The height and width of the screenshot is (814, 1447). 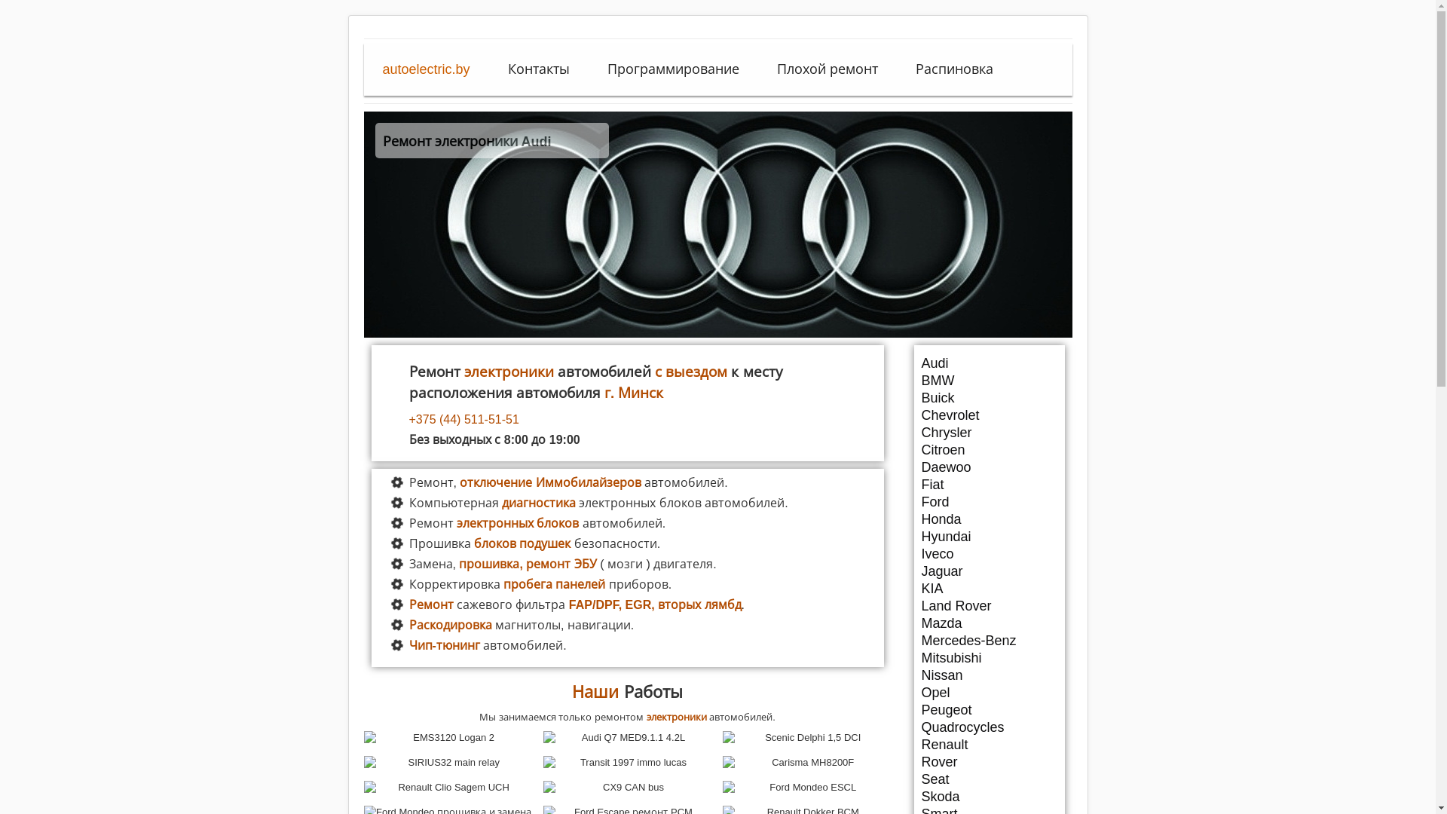 What do you see at coordinates (989, 797) in the screenshot?
I see `Skoda` at bounding box center [989, 797].